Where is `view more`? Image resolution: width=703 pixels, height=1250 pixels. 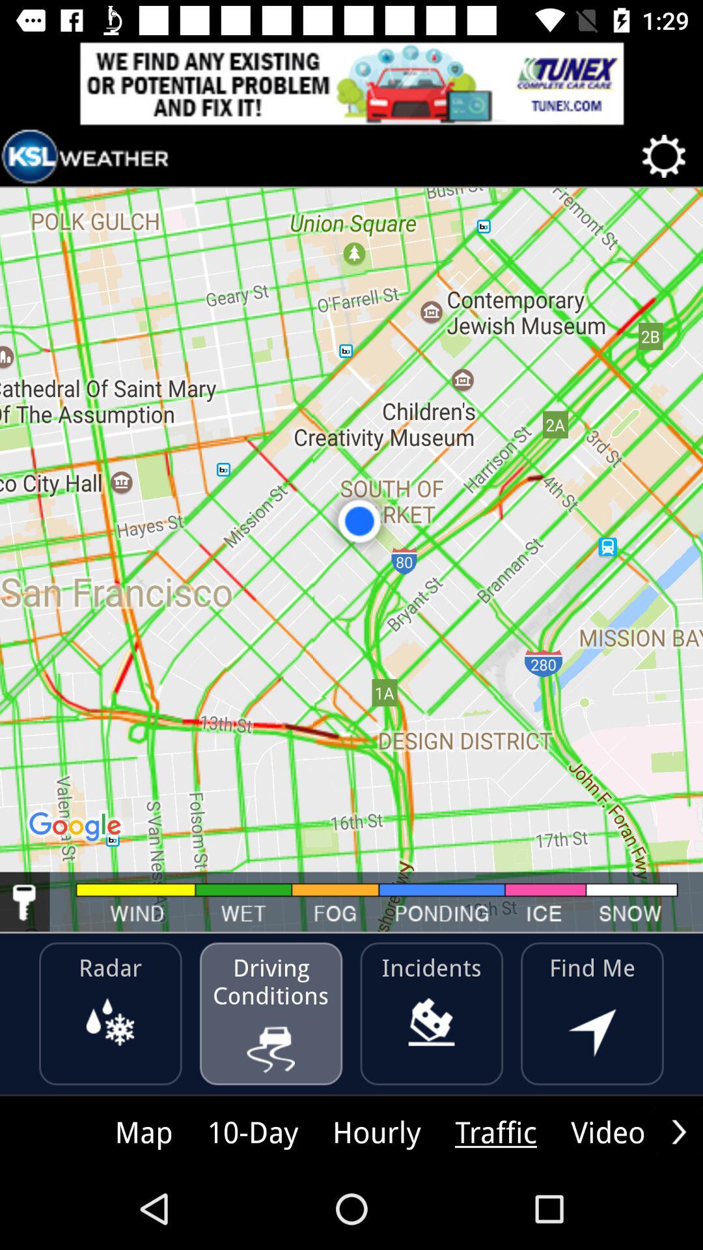 view more is located at coordinates (679, 1132).